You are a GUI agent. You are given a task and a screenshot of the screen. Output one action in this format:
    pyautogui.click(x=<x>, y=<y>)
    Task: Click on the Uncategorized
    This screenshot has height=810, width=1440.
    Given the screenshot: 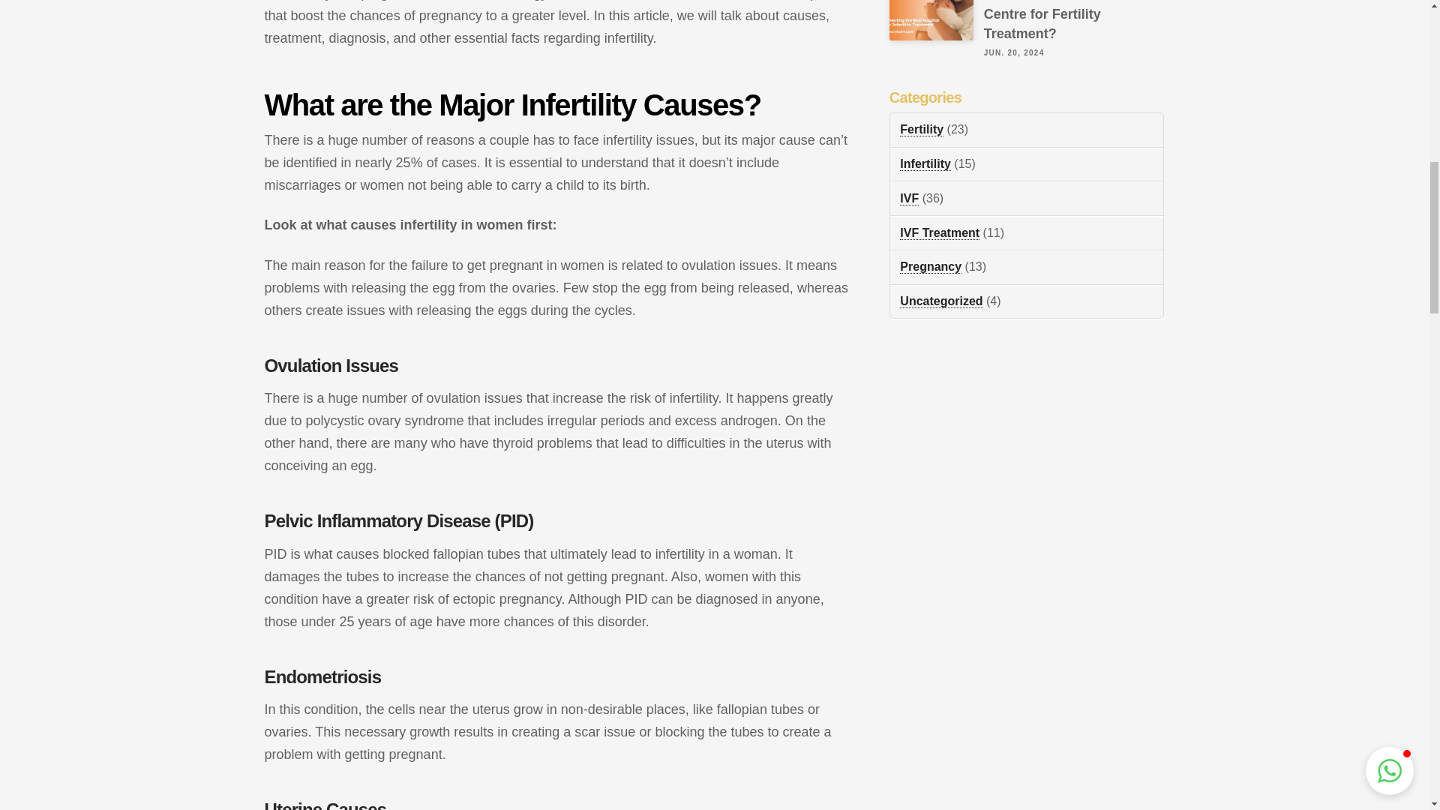 What is the action you would take?
    pyautogui.click(x=940, y=301)
    